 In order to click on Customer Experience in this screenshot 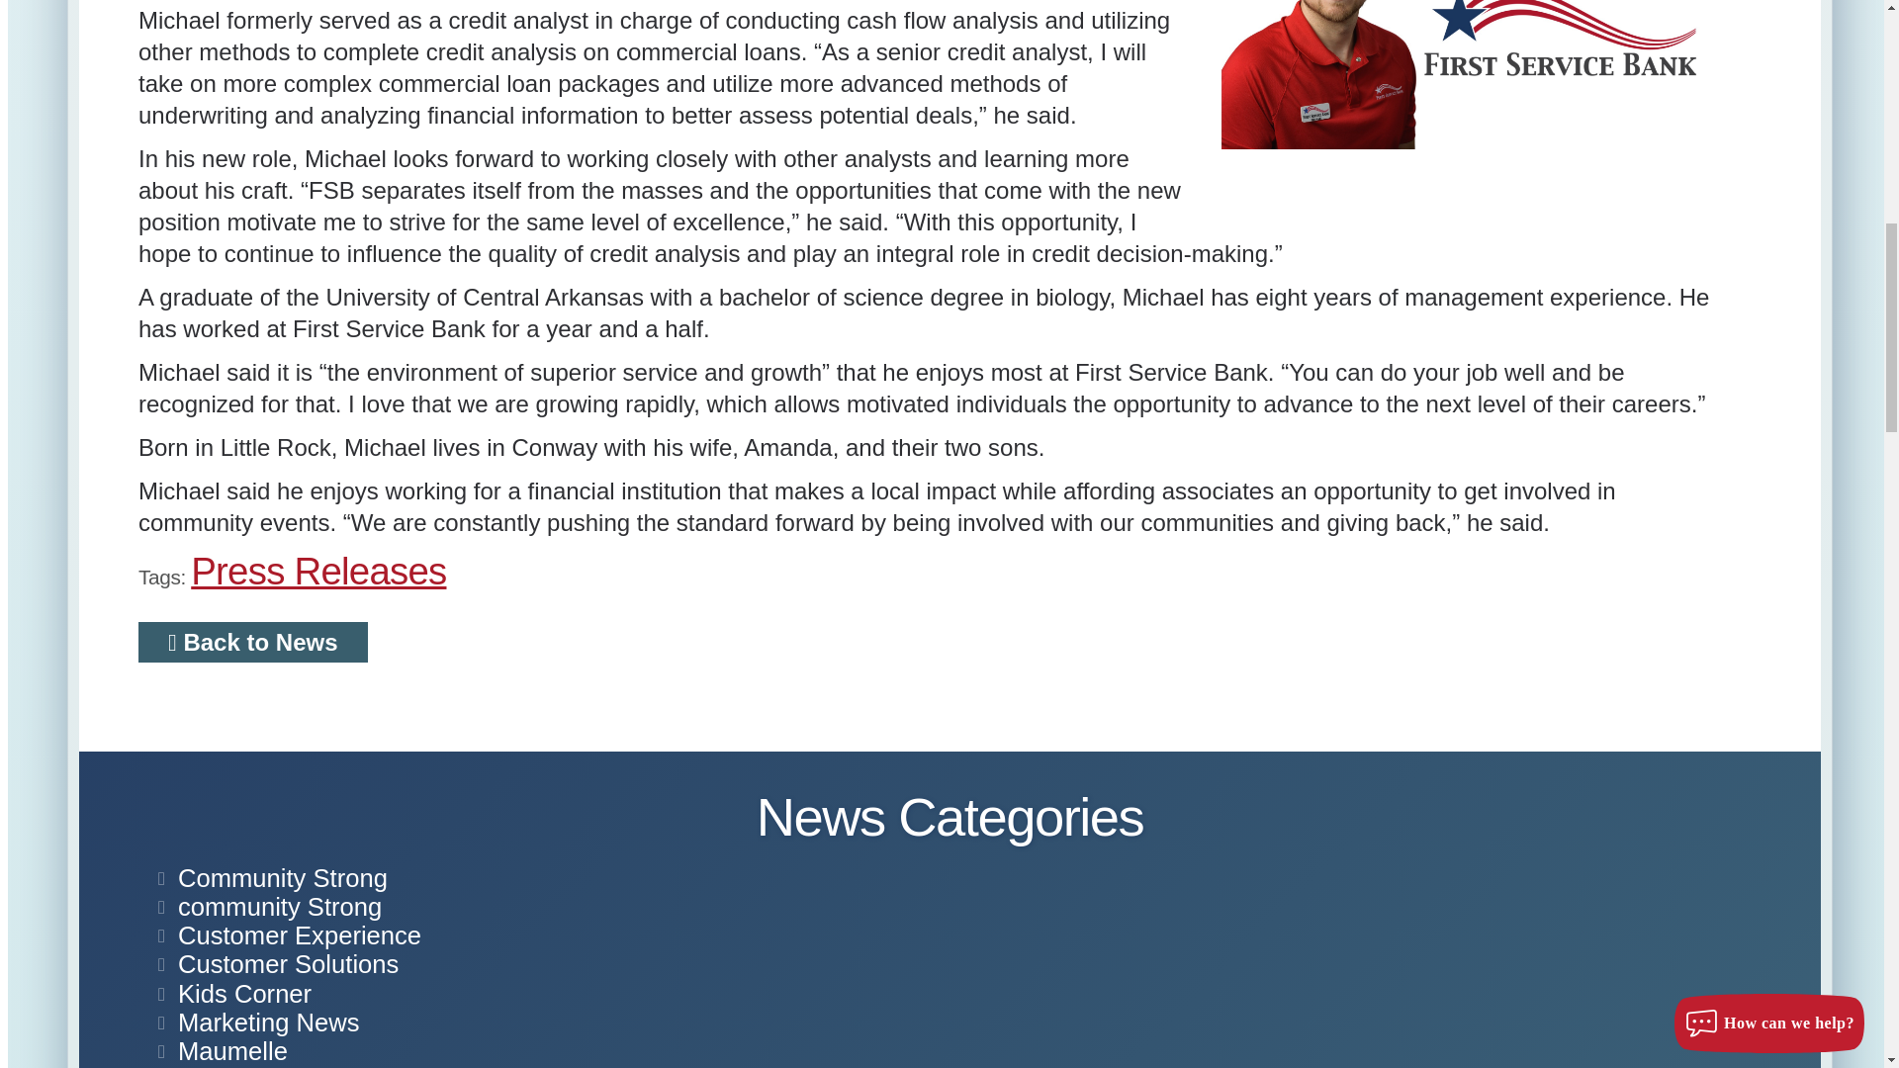, I will do `click(300, 935)`.